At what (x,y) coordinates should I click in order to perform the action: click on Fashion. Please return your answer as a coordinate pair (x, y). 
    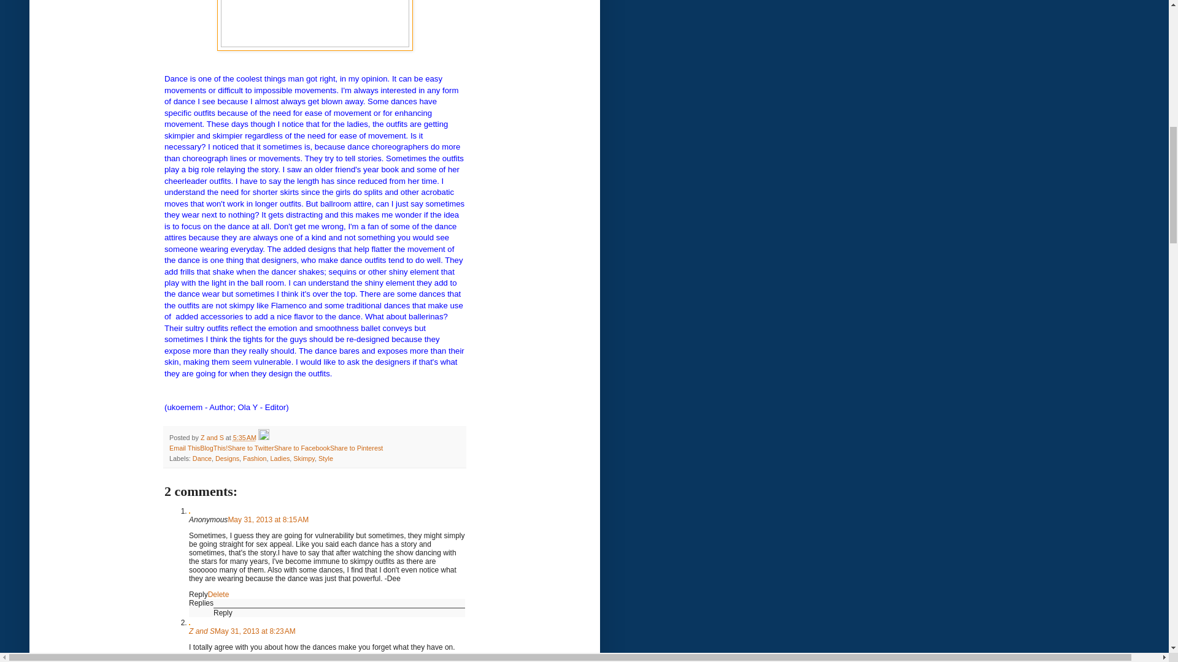
    Looking at the image, I should click on (254, 458).